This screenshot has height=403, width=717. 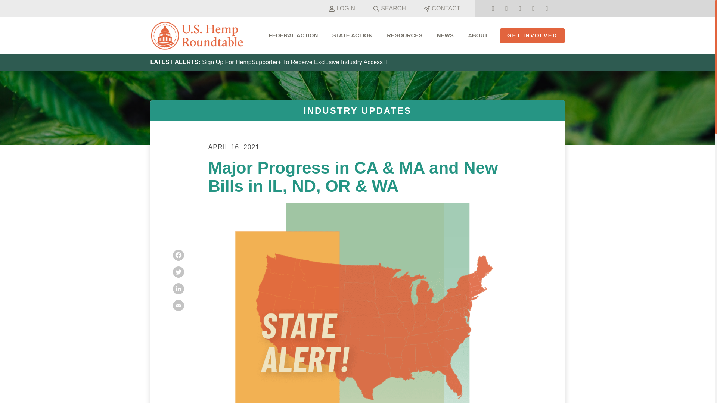 I want to click on Opens in new tab, so click(x=493, y=8).